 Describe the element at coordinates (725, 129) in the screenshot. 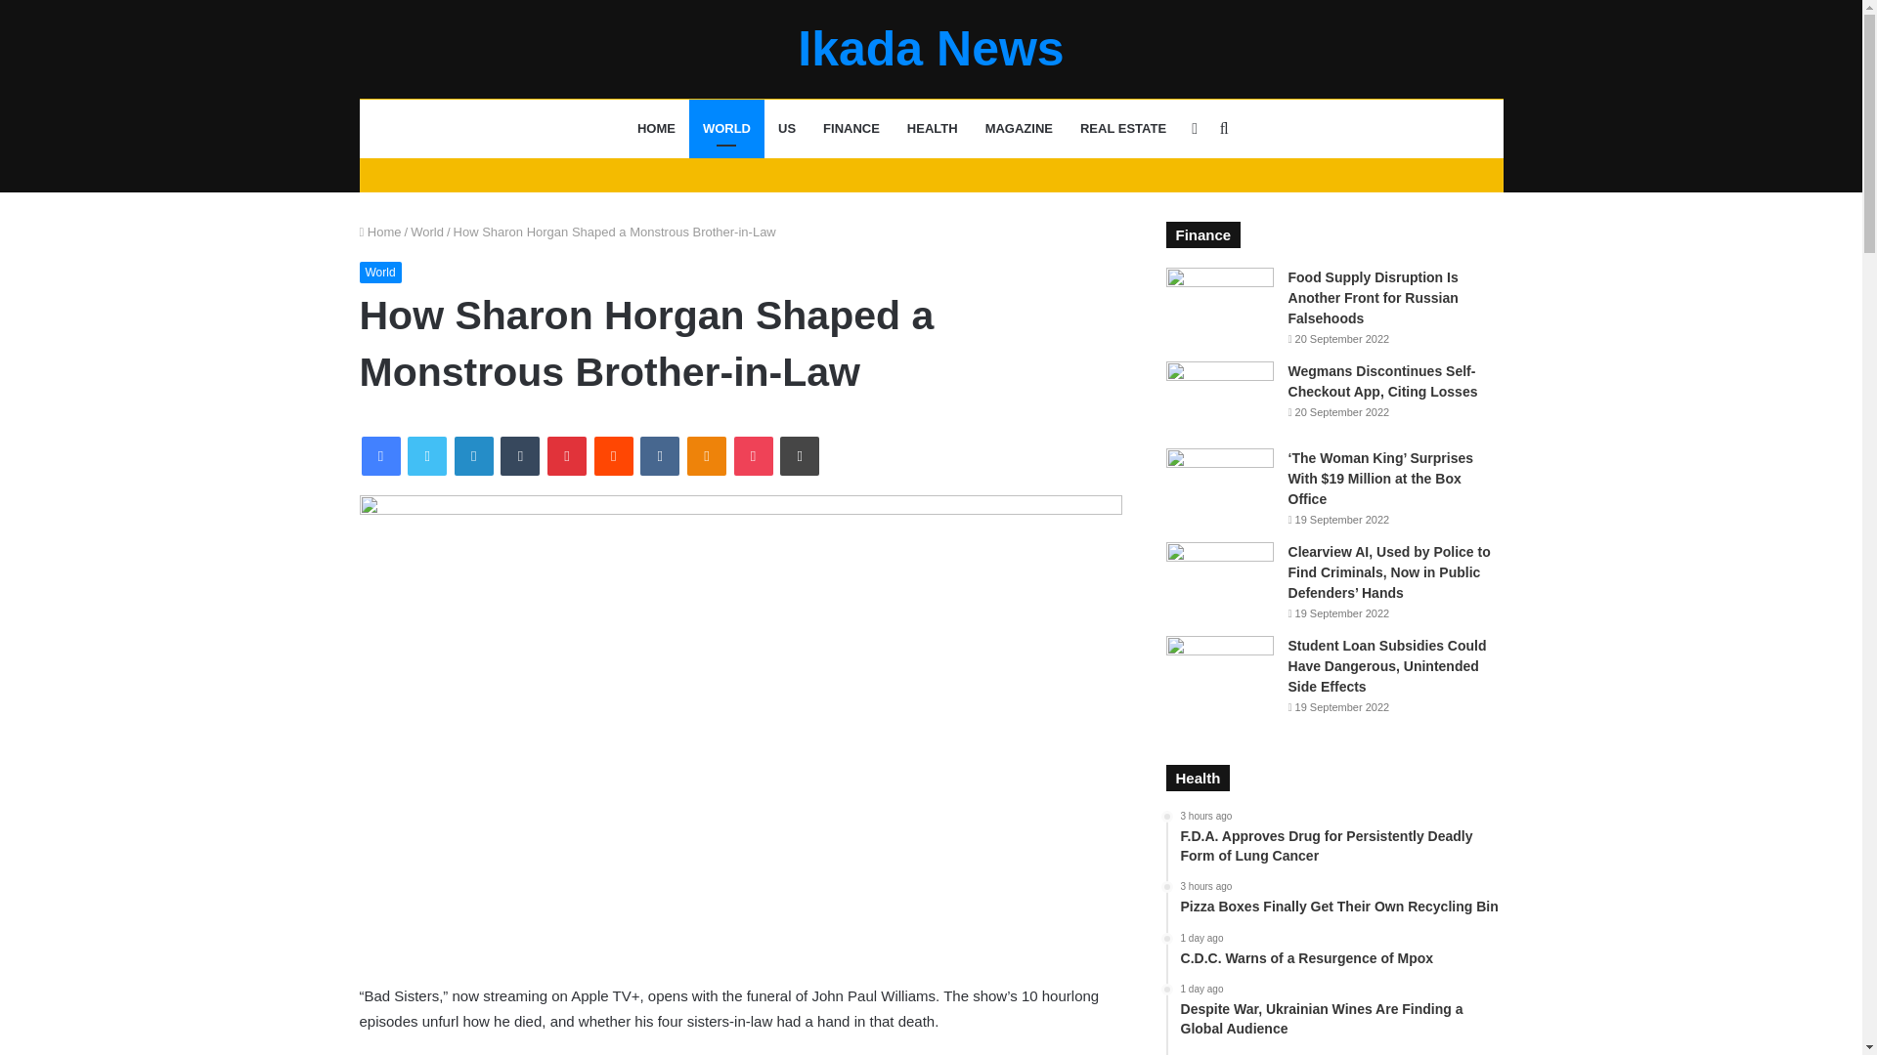

I see `WORLD` at that location.